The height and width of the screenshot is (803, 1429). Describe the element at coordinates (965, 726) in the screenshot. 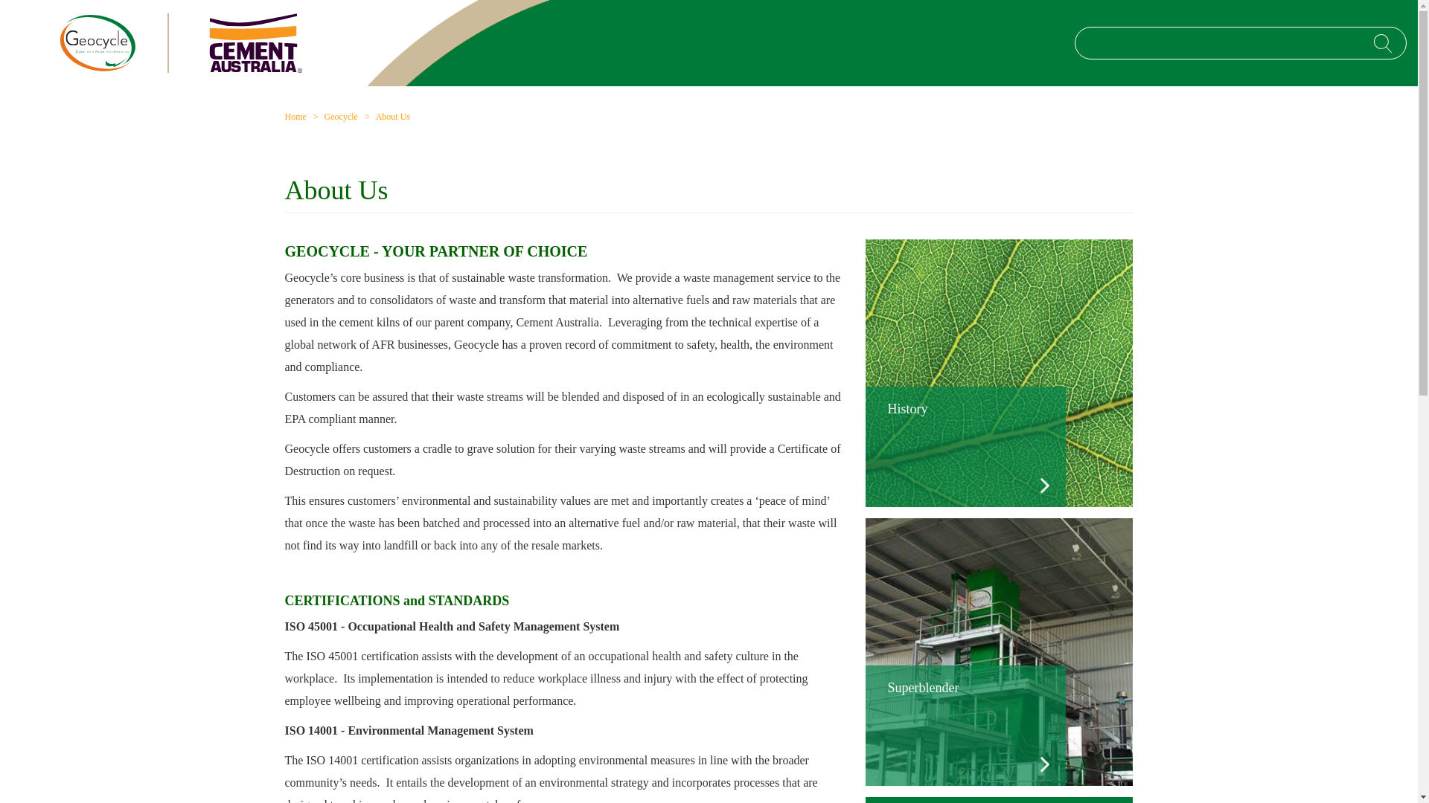

I see `Superblender` at that location.